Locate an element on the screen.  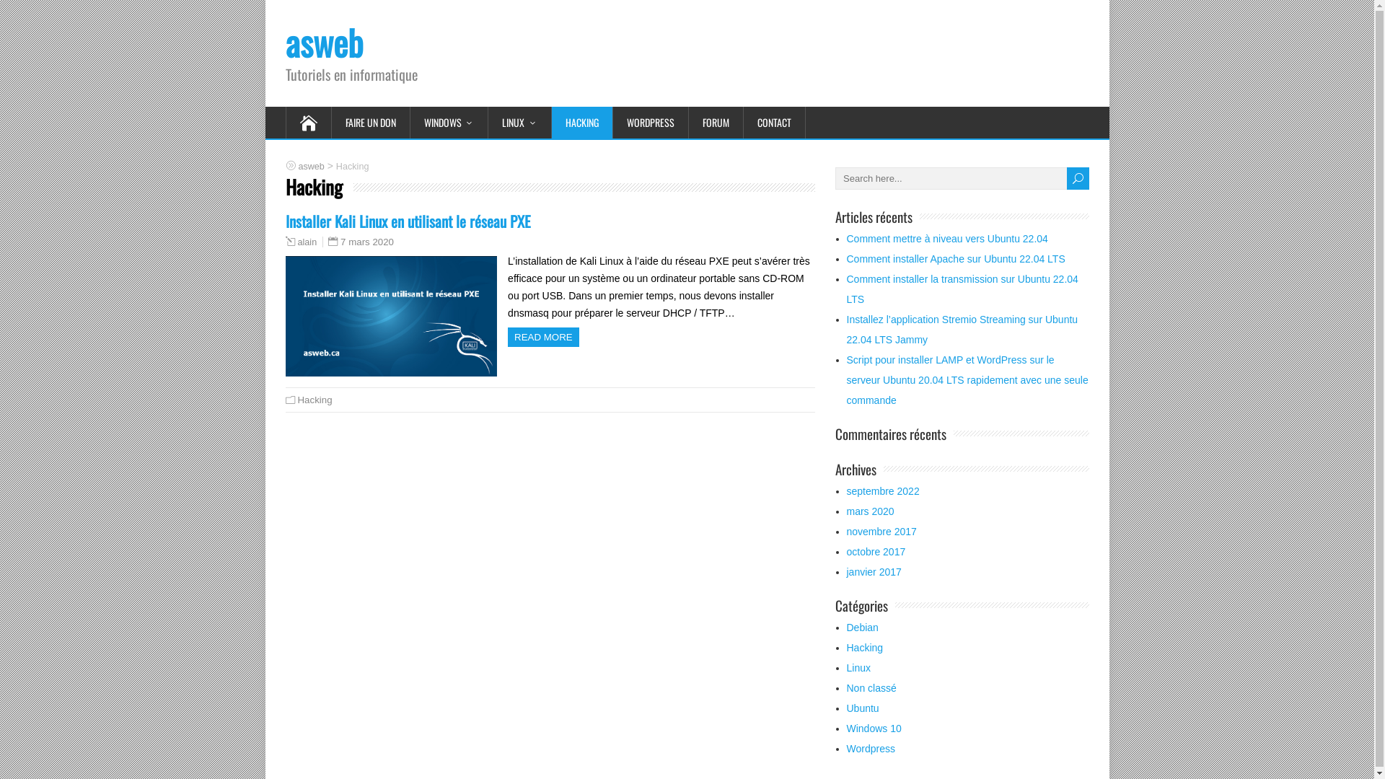
7 mars 2020 is located at coordinates (367, 242).